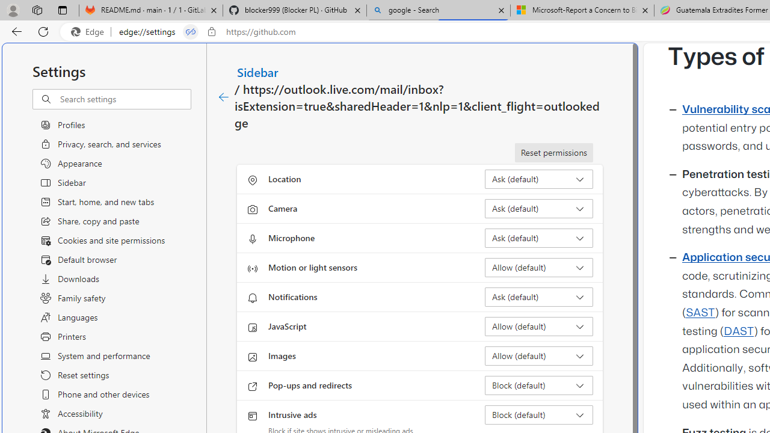 The image size is (770, 433). What do you see at coordinates (224, 97) in the screenshot?
I see `Class: c01182` at bounding box center [224, 97].